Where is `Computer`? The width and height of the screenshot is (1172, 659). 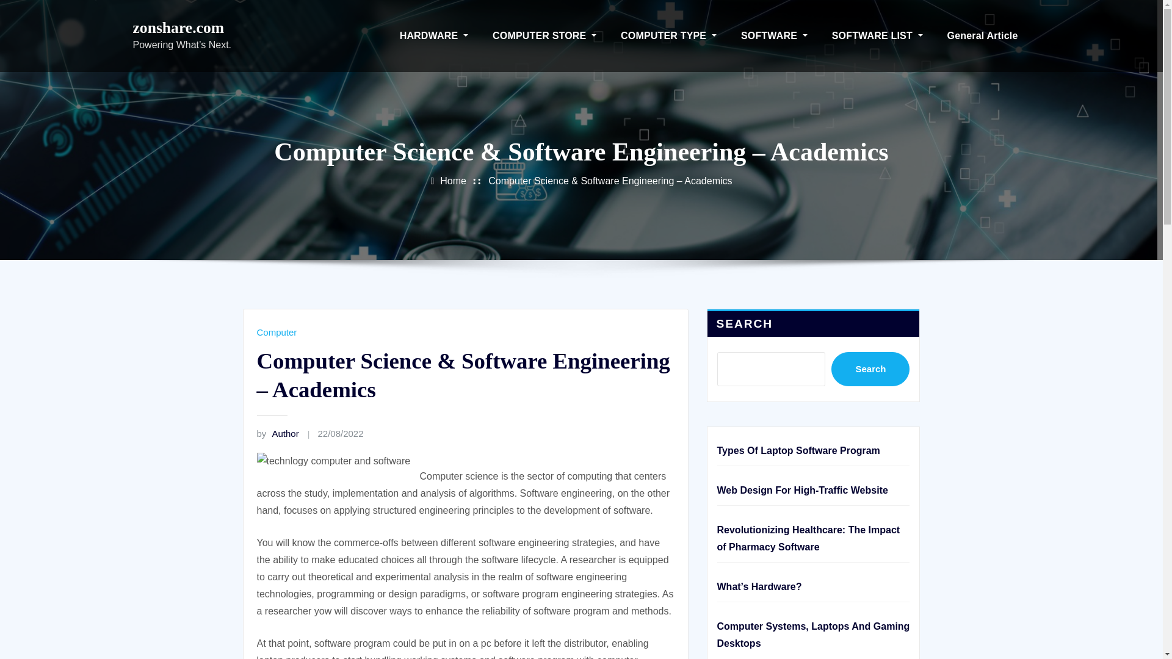
Computer is located at coordinates (276, 332).